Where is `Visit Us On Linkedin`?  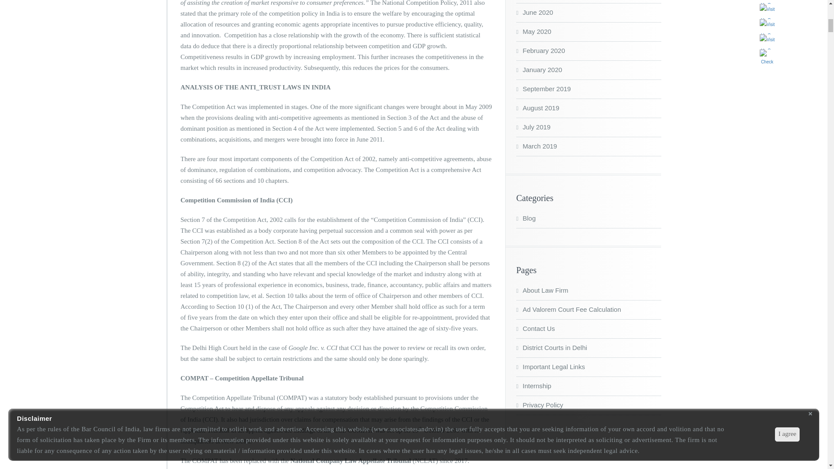 Visit Us On Linkedin is located at coordinates (767, 42).